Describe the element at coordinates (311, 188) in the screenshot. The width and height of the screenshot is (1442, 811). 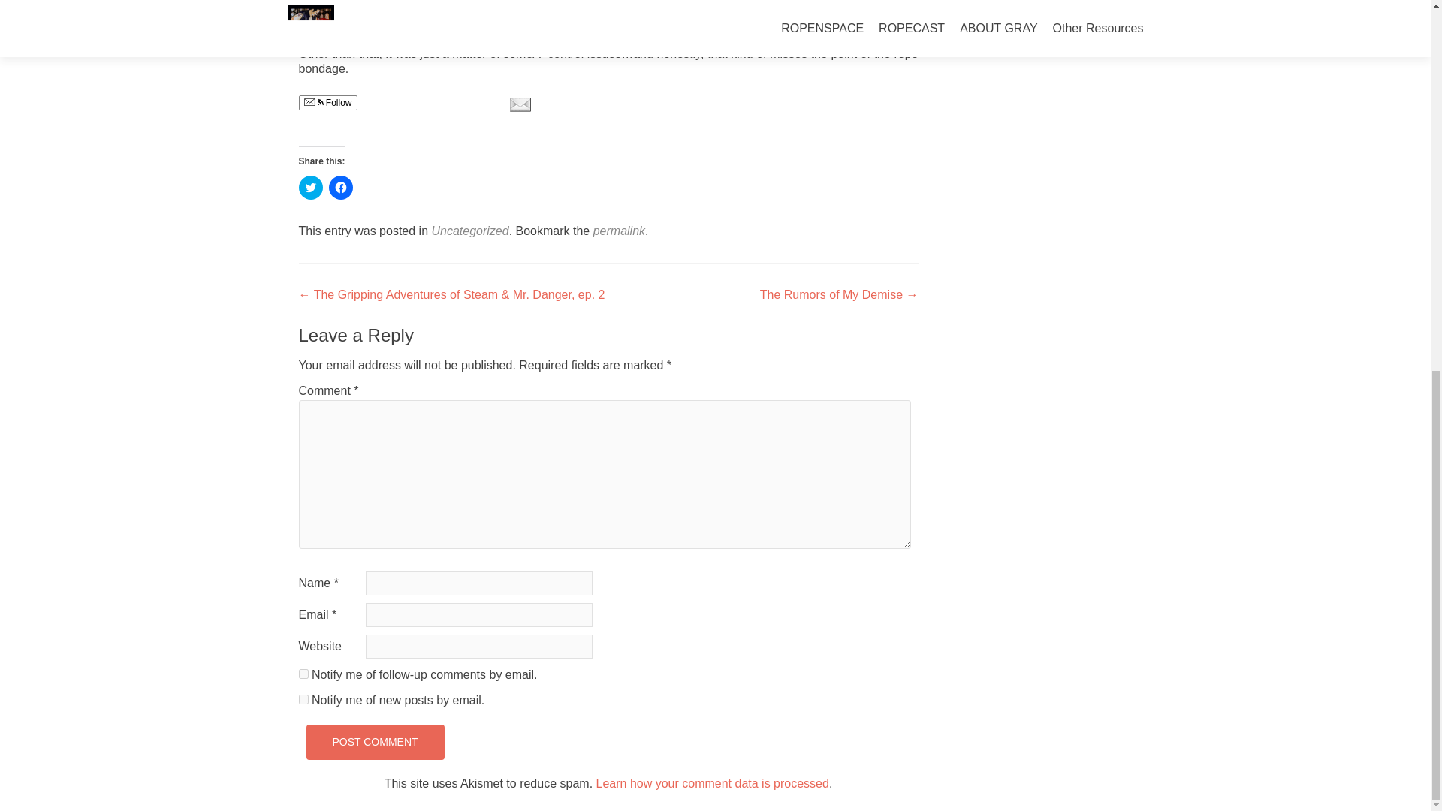
I see `Click to share on Twitter` at that location.